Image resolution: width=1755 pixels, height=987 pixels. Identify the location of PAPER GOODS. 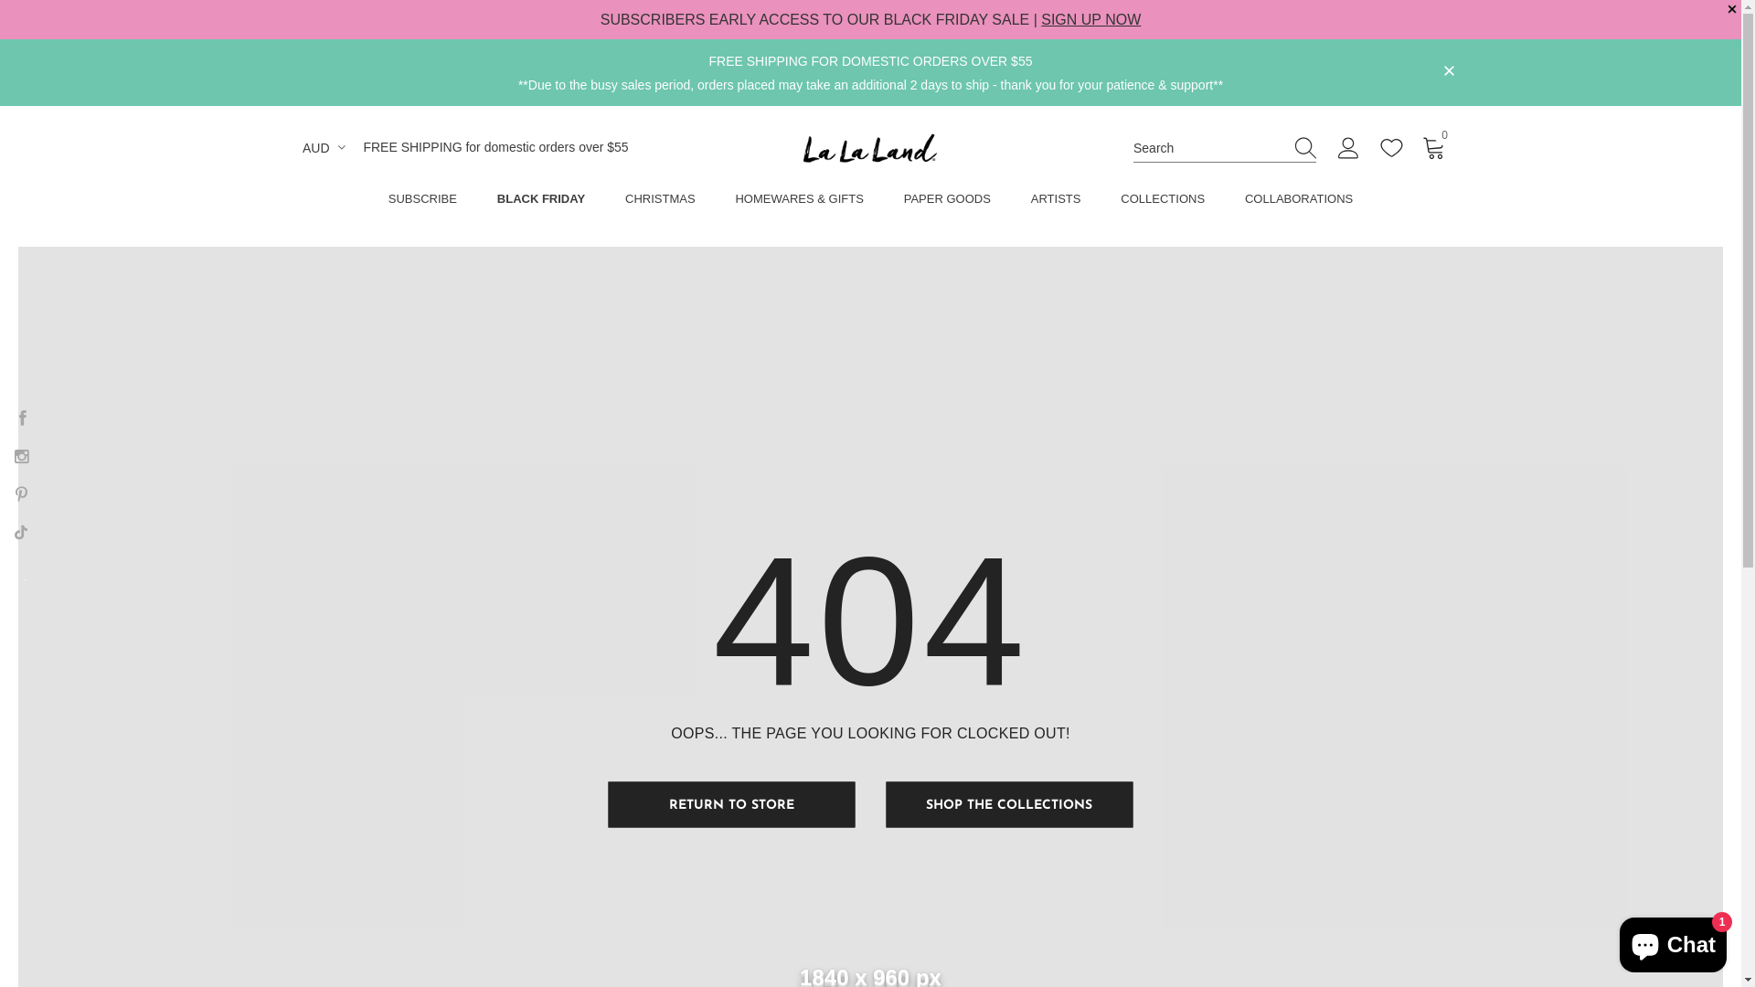
(947, 203).